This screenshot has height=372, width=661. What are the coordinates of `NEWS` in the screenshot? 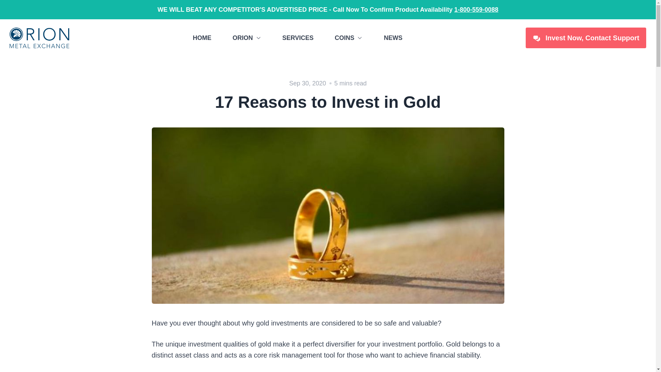 It's located at (393, 38).